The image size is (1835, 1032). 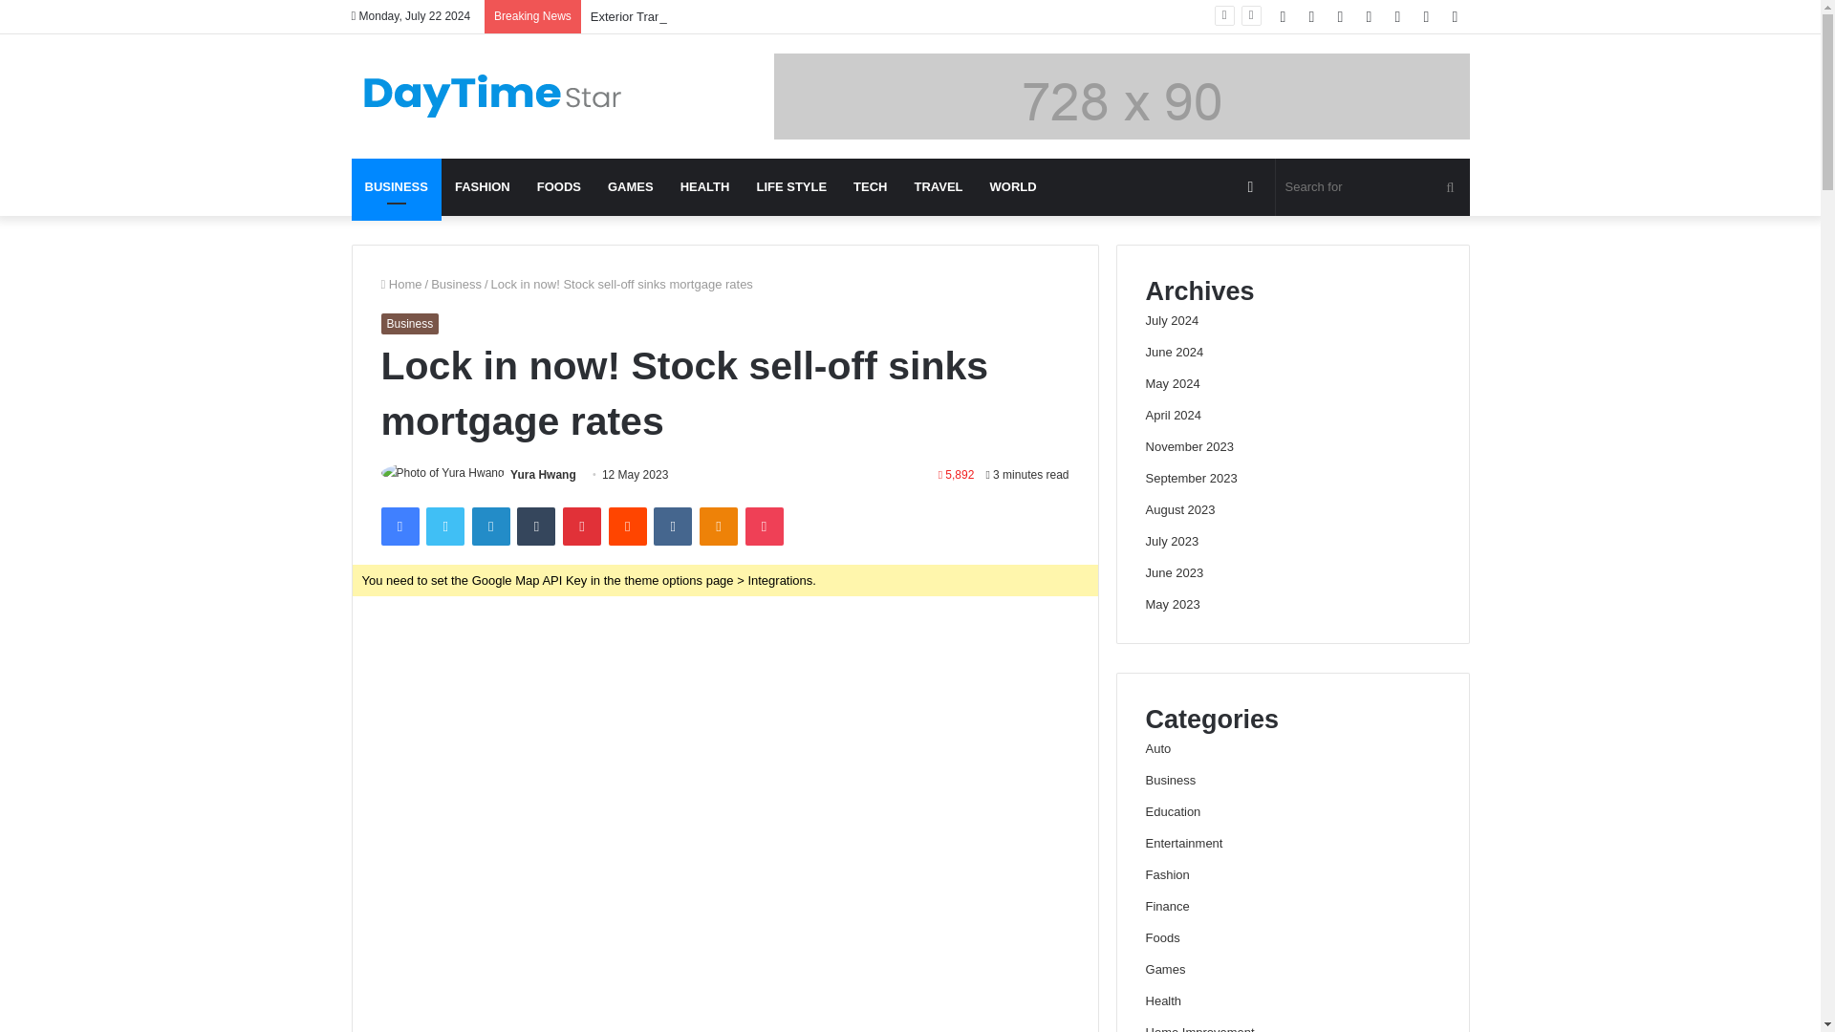 What do you see at coordinates (456, 284) in the screenshot?
I see `Business` at bounding box center [456, 284].